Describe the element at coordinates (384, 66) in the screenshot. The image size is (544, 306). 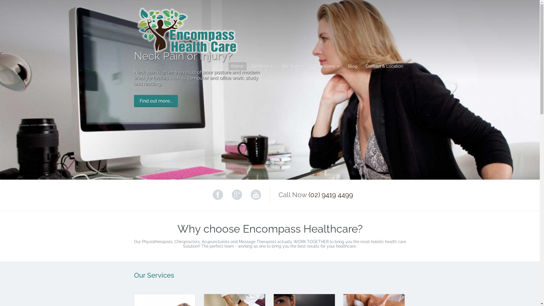
I see `Contact & Location` at that location.